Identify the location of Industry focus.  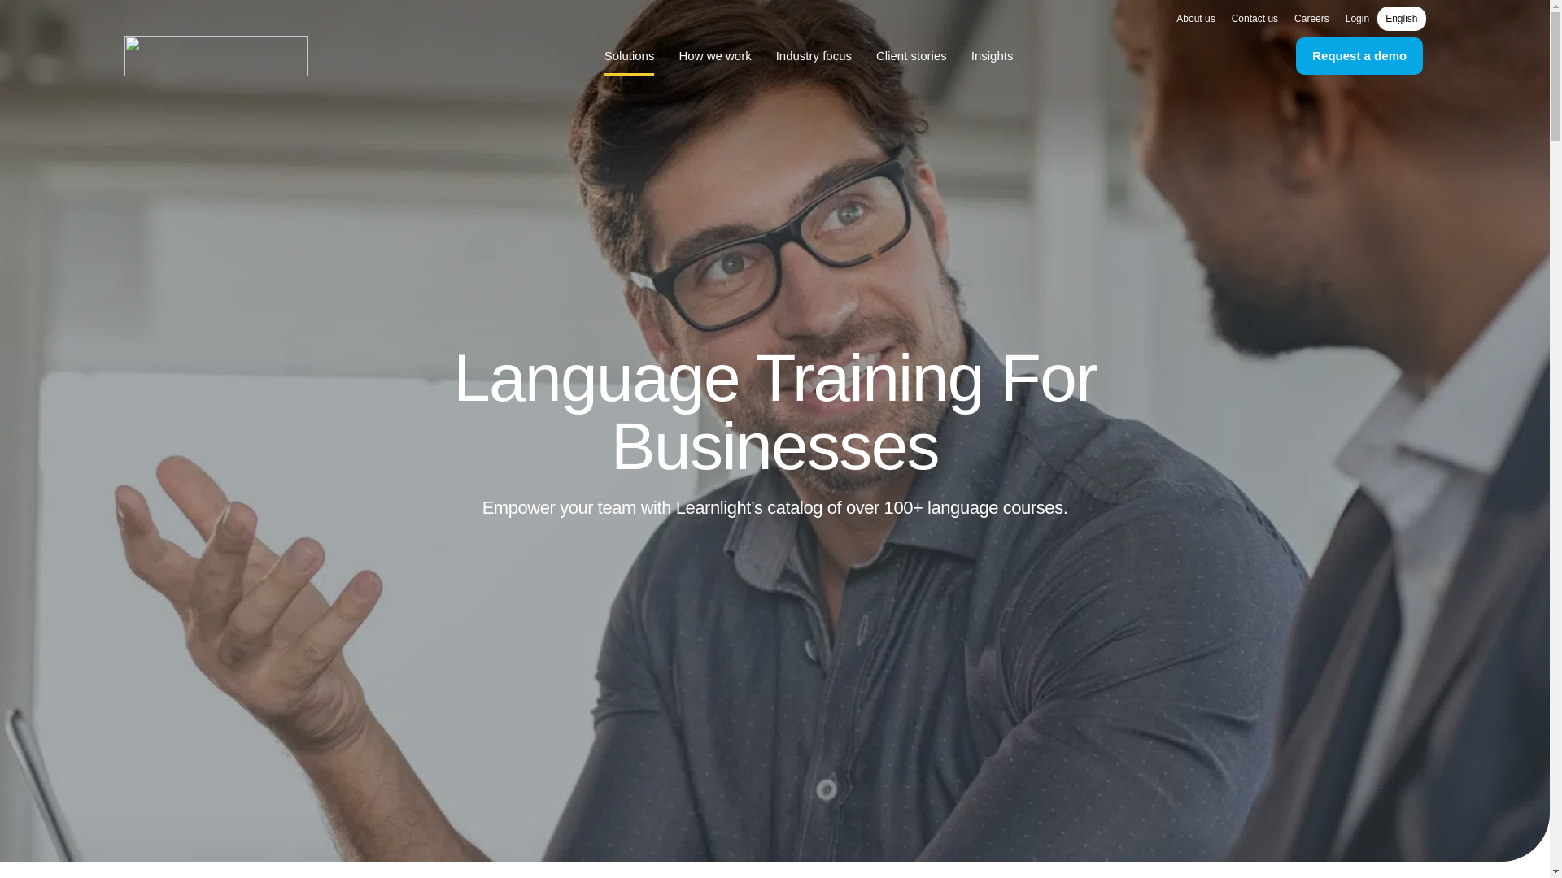
(814, 55).